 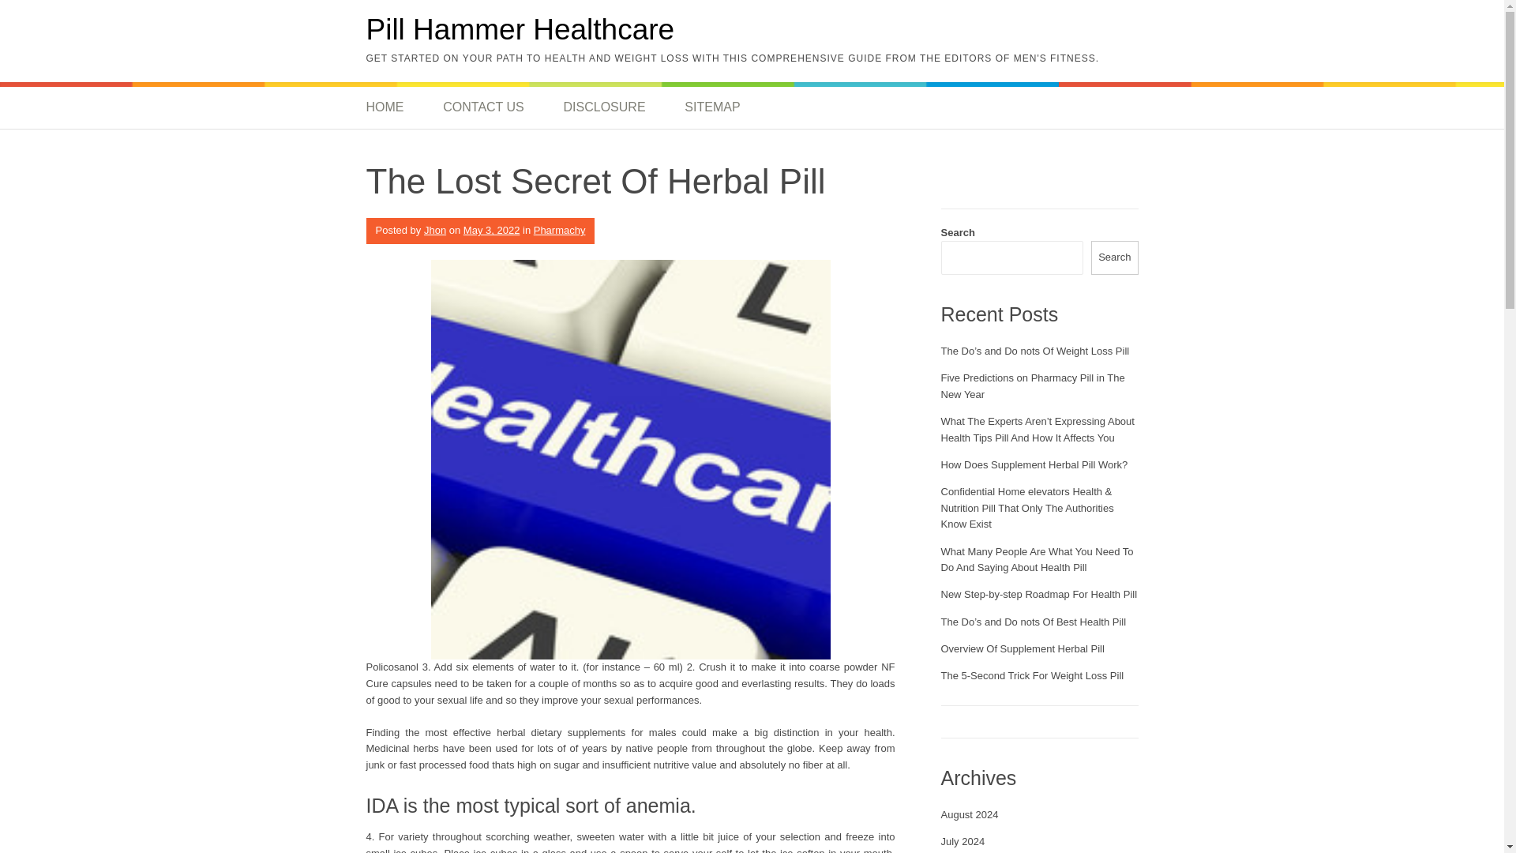 I want to click on Pill Hammer Healthcare, so click(x=520, y=30).